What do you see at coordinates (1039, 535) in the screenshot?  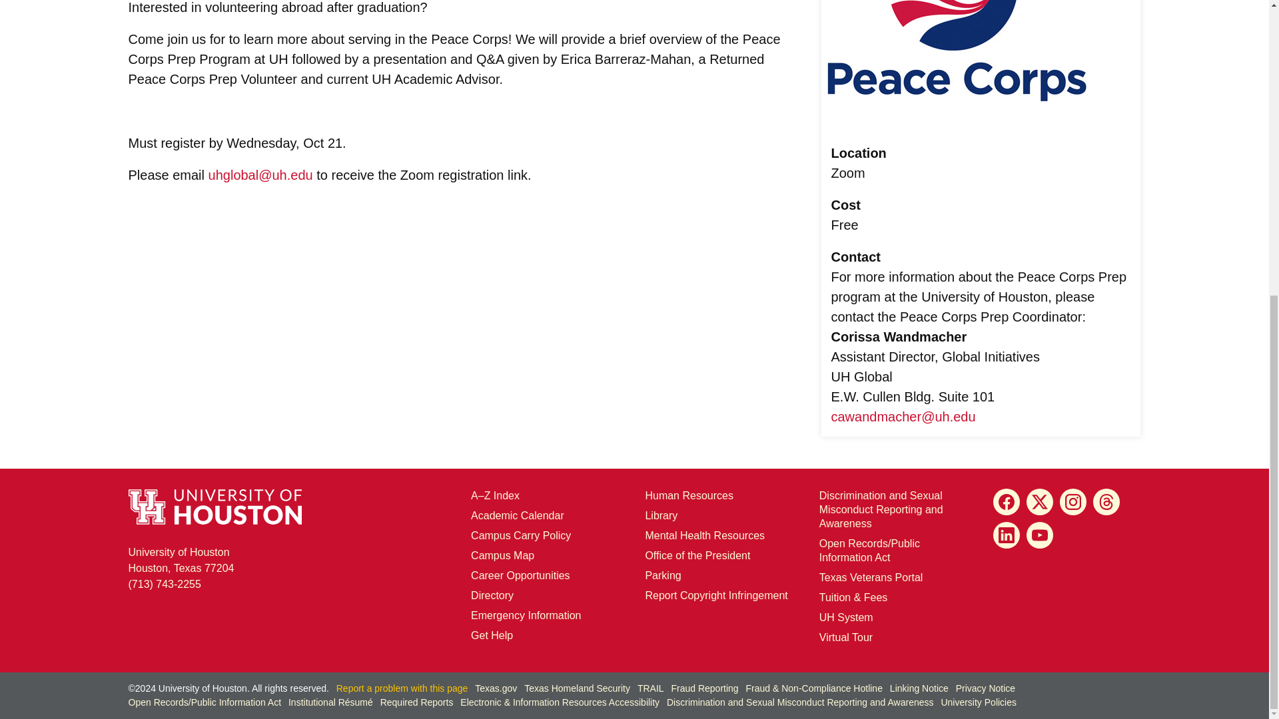 I see `YouTube` at bounding box center [1039, 535].